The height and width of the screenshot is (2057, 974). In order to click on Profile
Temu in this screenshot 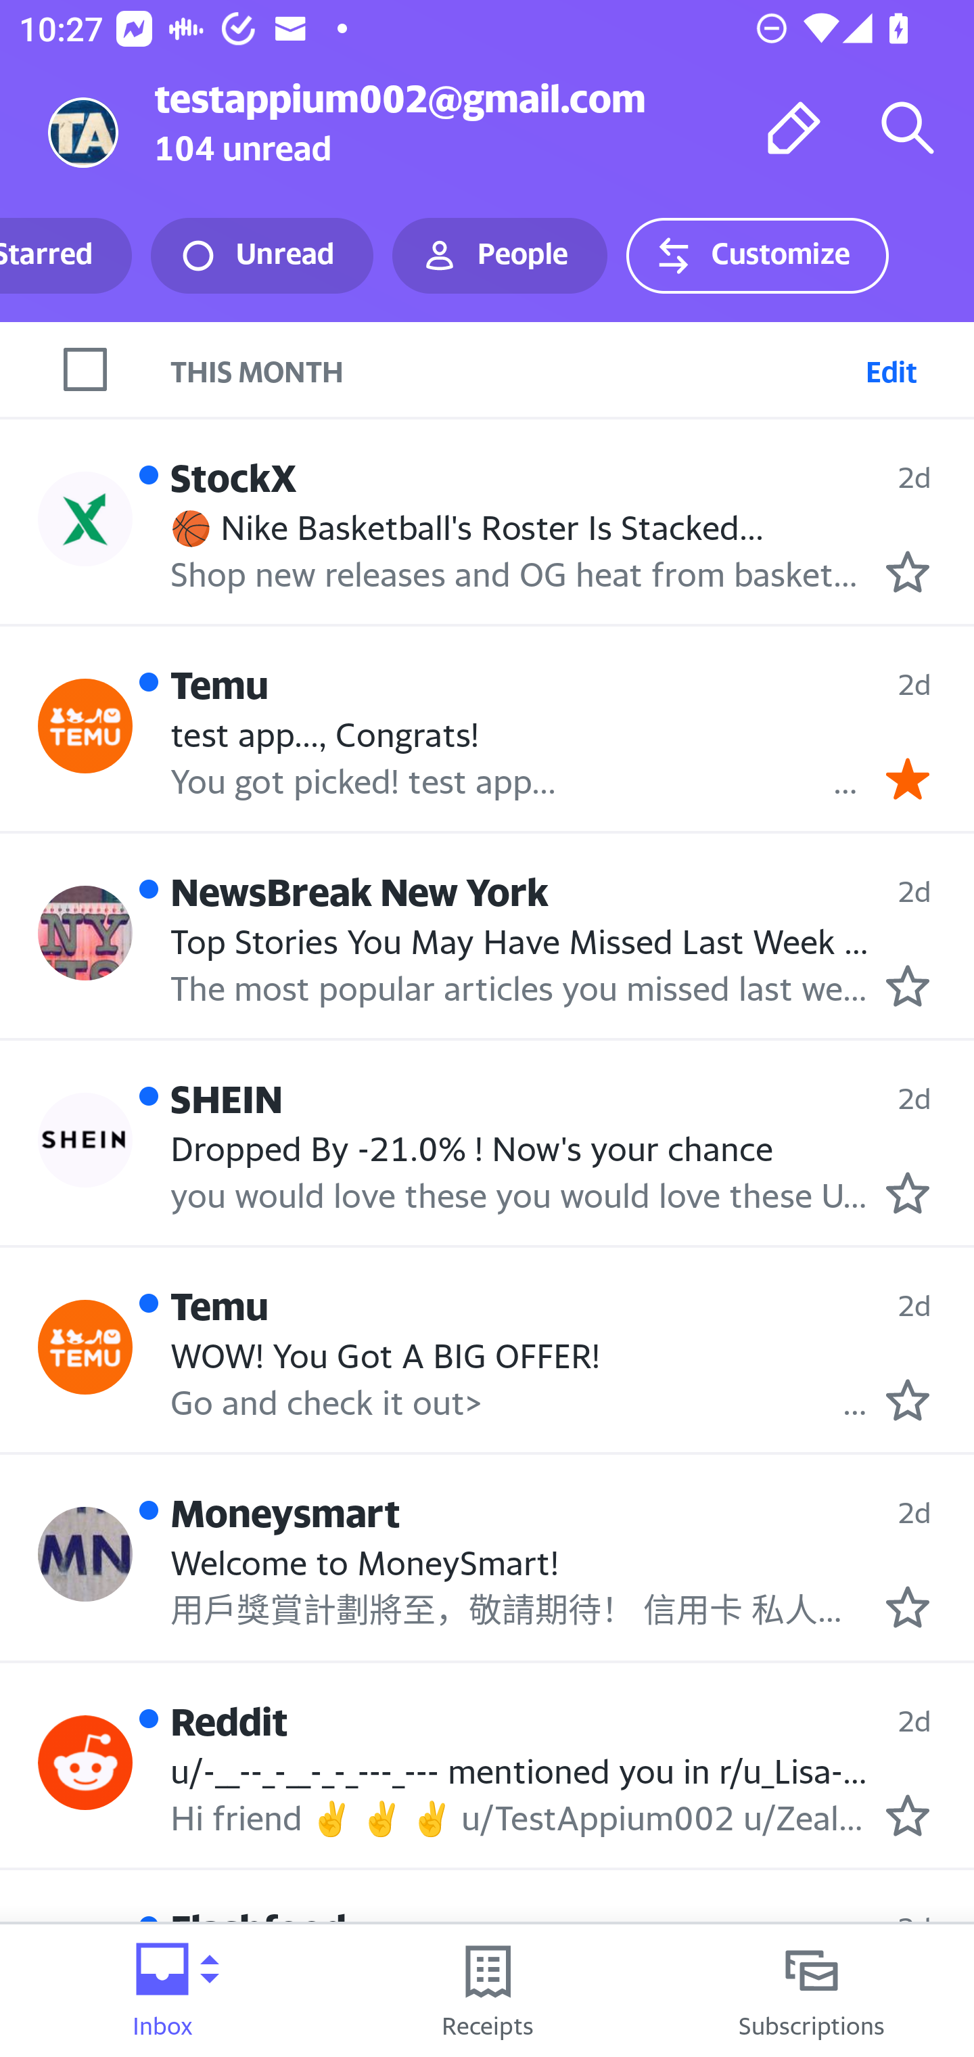, I will do `click(85, 1347)`.